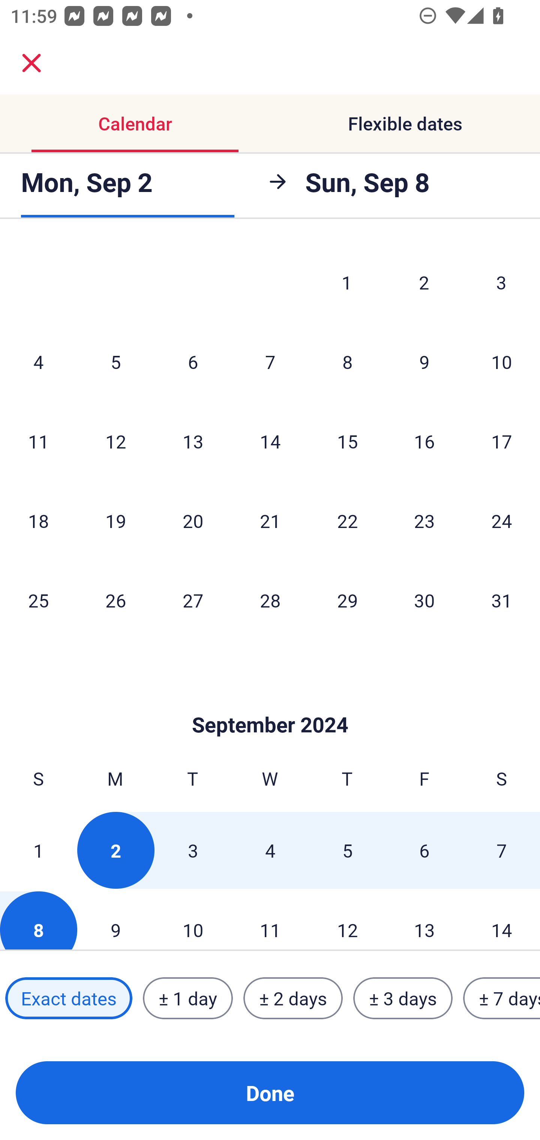 This screenshot has width=540, height=1140. What do you see at coordinates (502, 998) in the screenshot?
I see `± 7 days` at bounding box center [502, 998].